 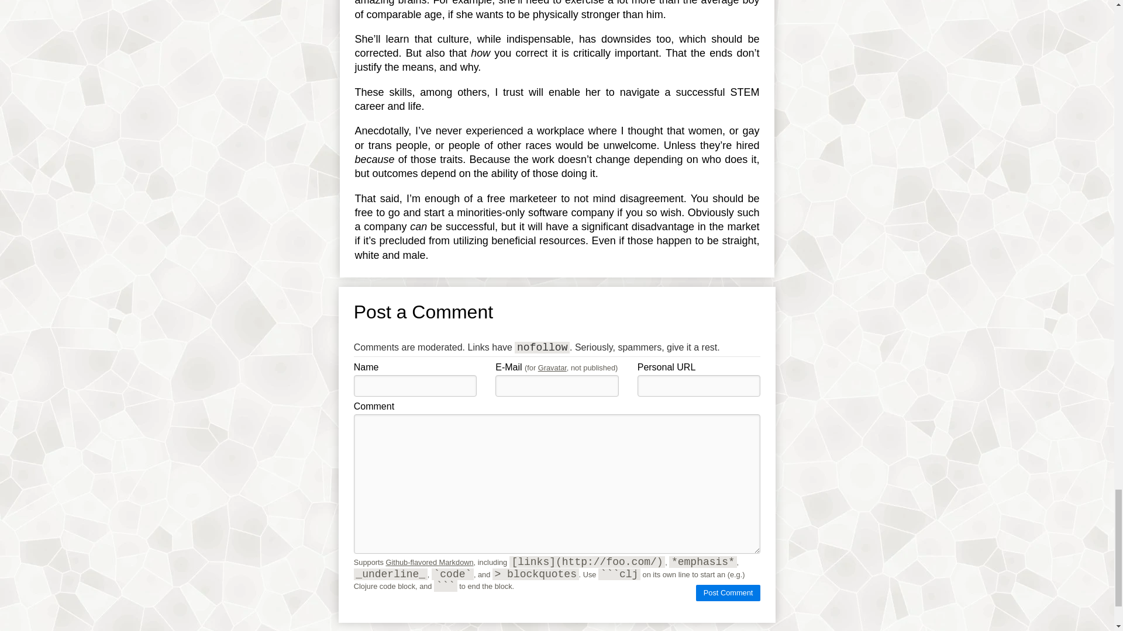 I want to click on Post Comment, so click(x=728, y=593).